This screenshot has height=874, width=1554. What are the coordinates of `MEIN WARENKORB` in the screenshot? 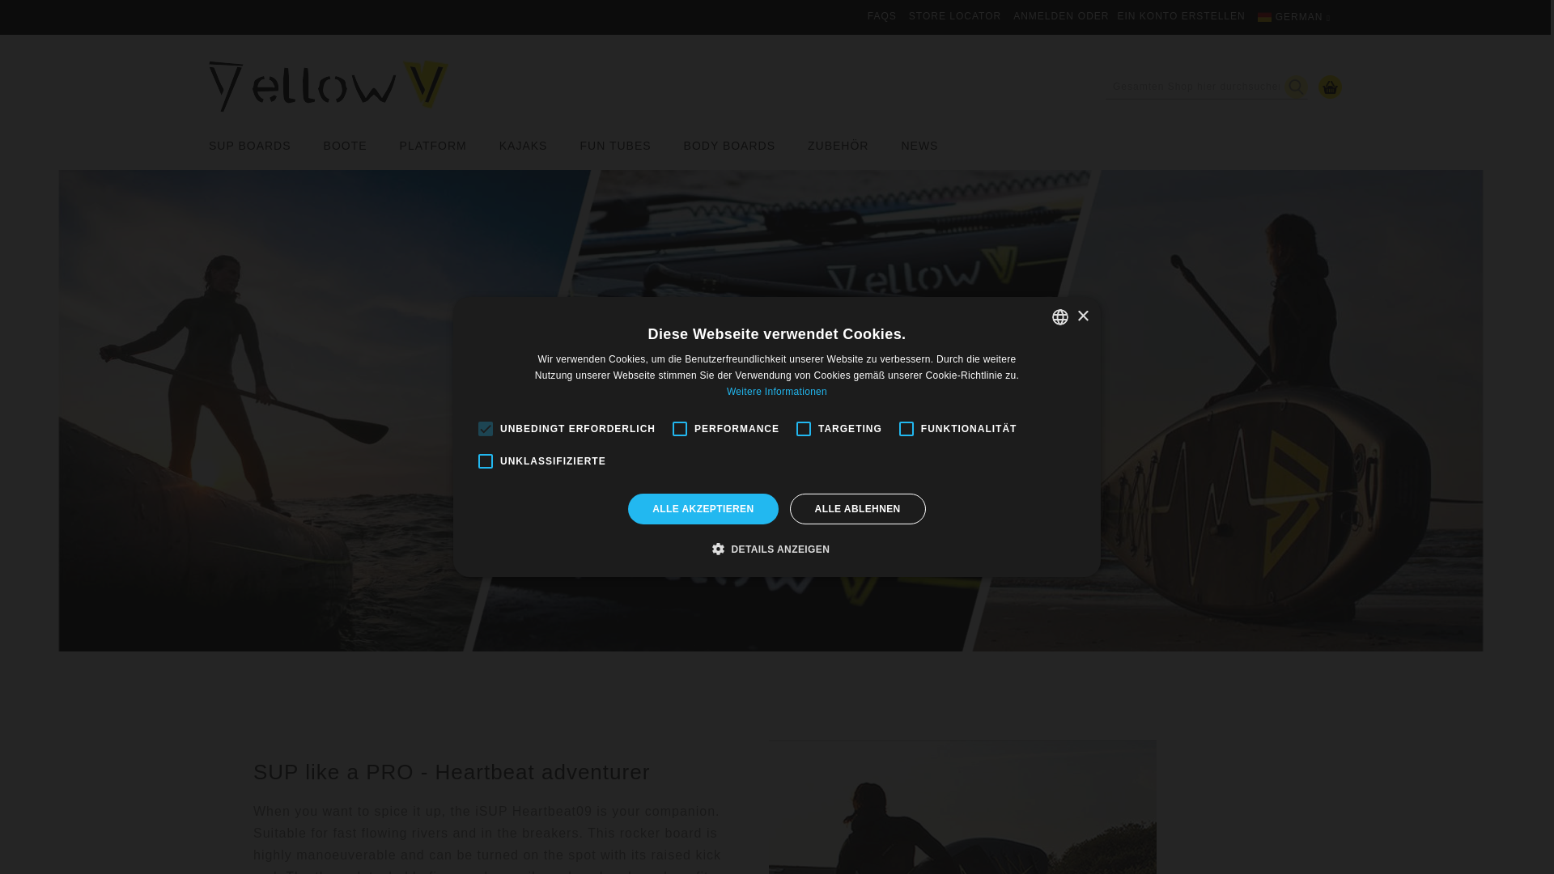 It's located at (1330, 87).